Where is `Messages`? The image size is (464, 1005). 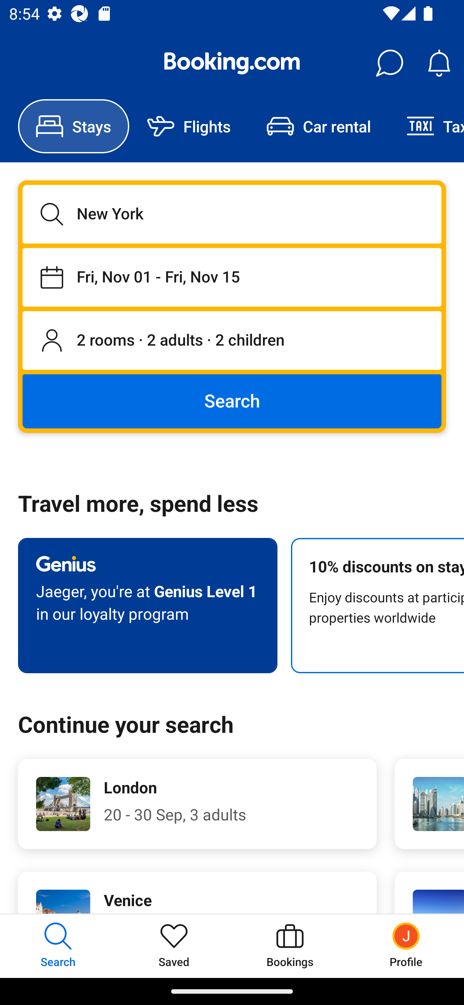 Messages is located at coordinates (389, 63).